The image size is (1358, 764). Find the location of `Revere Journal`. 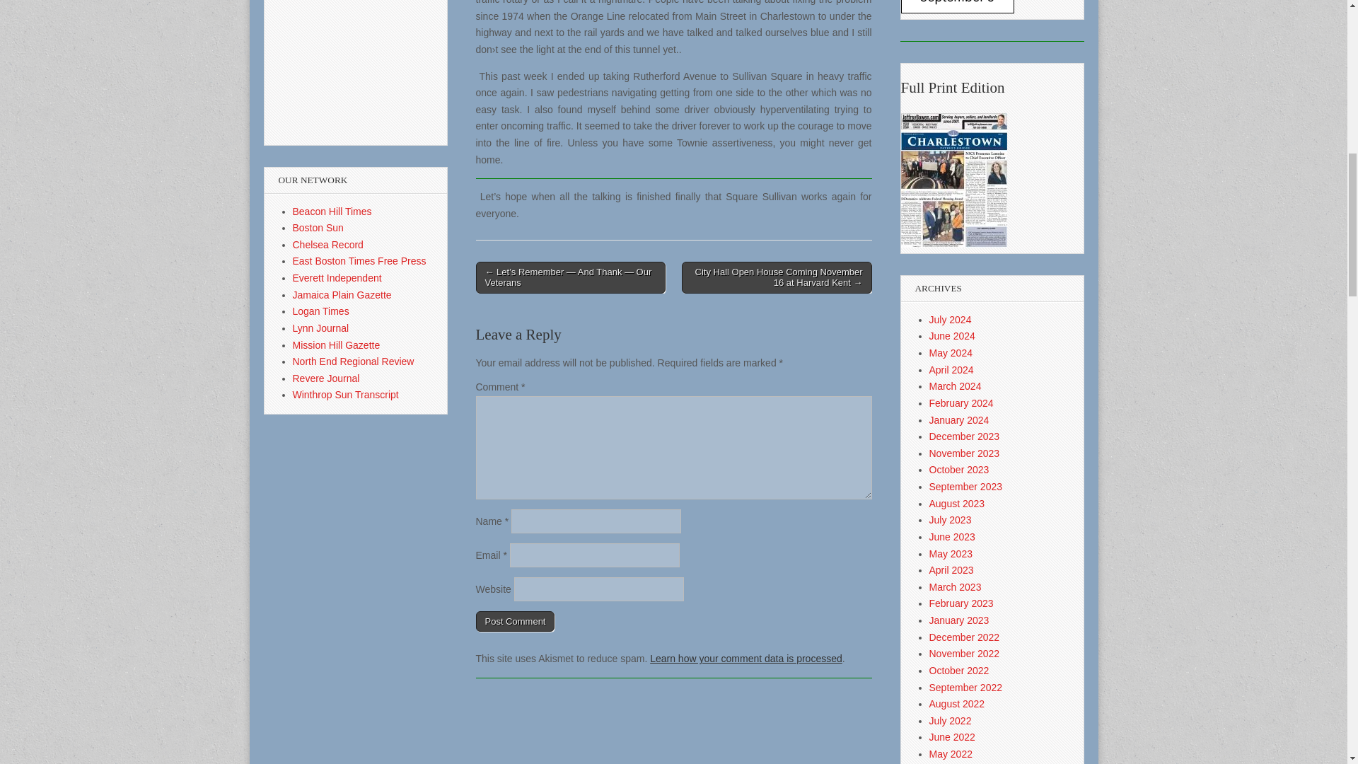

Revere Journal is located at coordinates (326, 378).